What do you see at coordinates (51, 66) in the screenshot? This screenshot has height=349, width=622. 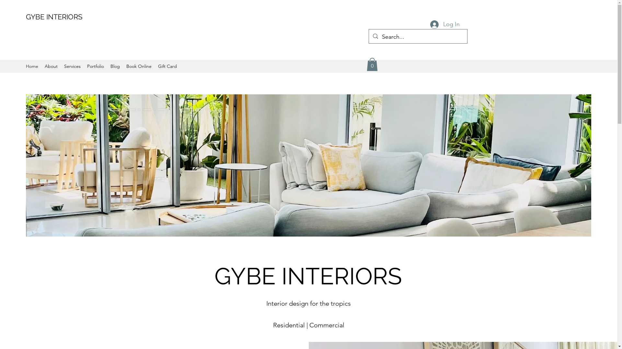 I see `About` at bounding box center [51, 66].